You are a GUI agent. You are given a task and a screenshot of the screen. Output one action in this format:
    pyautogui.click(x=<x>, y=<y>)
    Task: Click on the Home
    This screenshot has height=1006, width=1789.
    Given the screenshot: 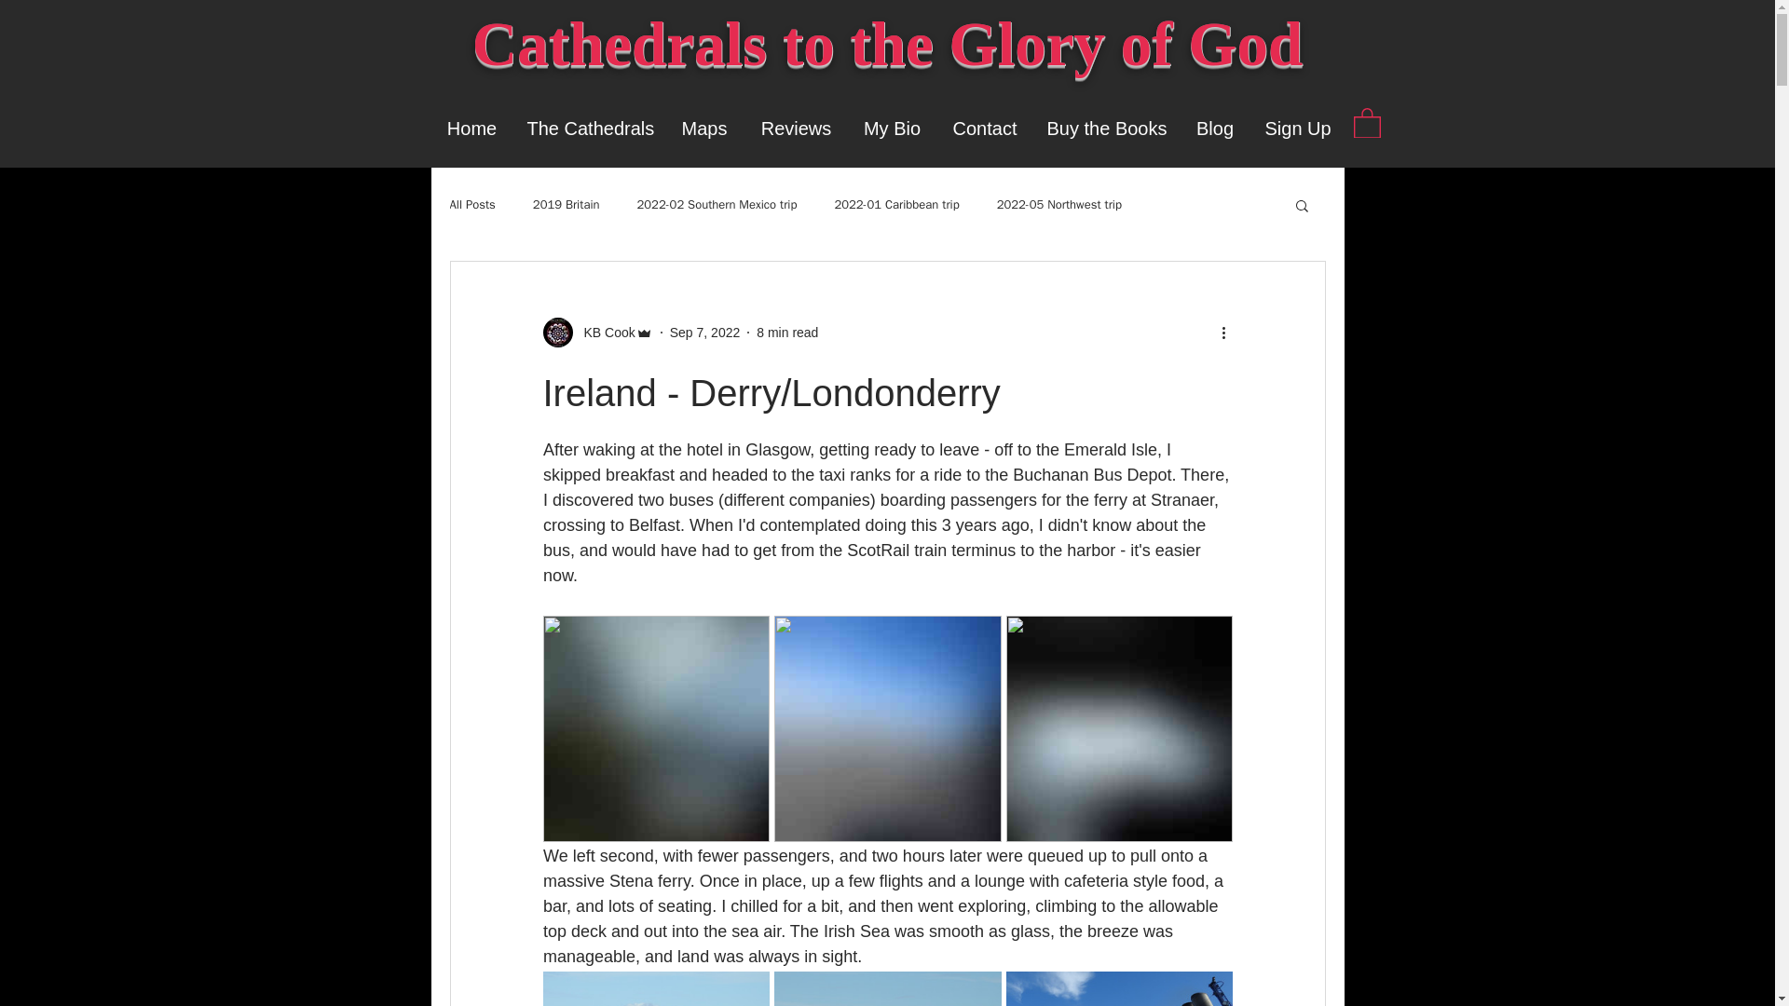 What is the action you would take?
    pyautogui.click(x=471, y=129)
    